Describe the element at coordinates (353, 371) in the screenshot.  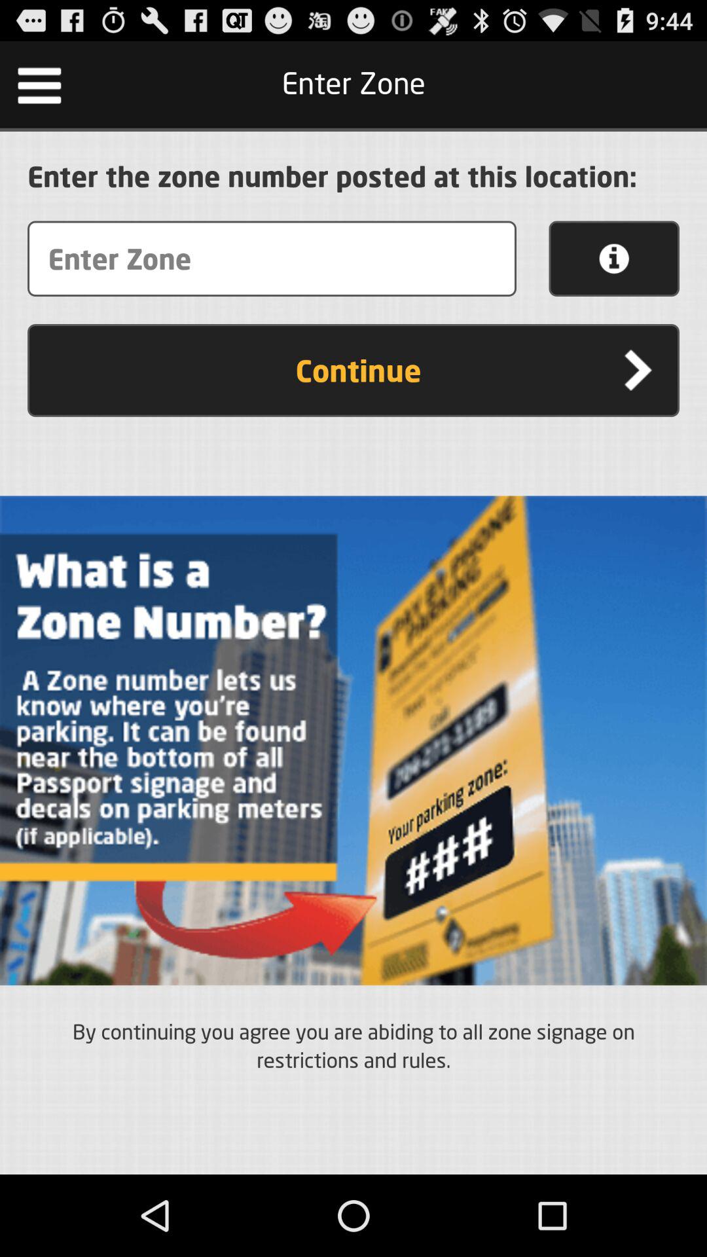
I see `swipe until continue button` at that location.